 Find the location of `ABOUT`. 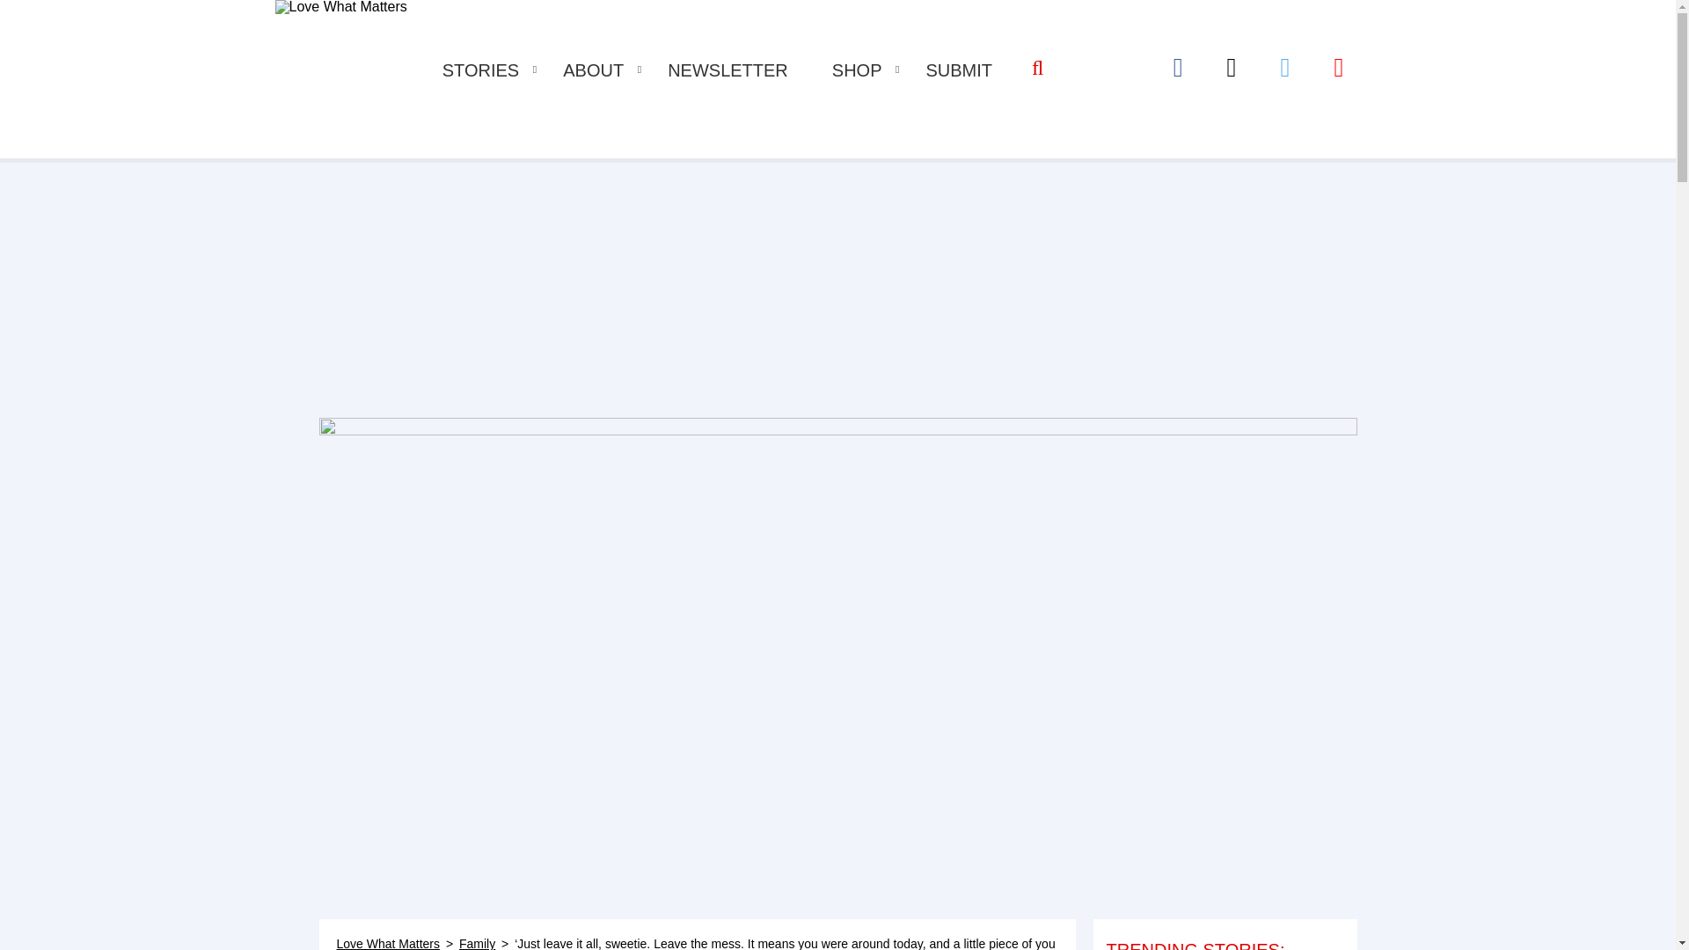

ABOUT is located at coordinates (593, 70).